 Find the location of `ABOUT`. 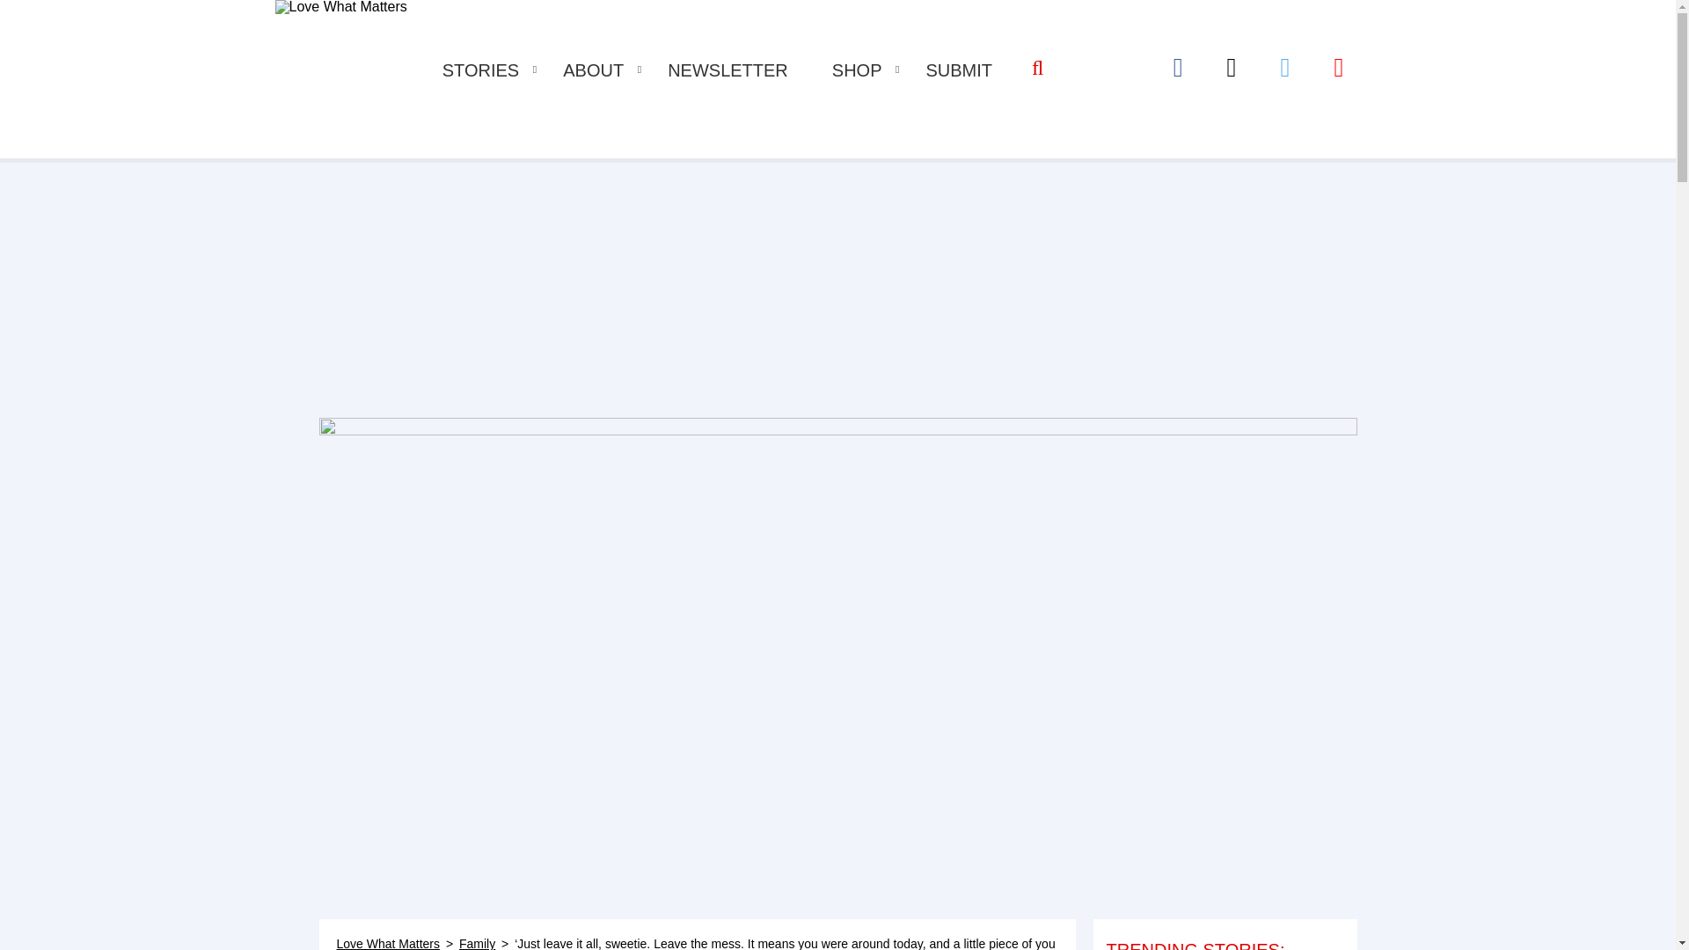

ABOUT is located at coordinates (593, 70).